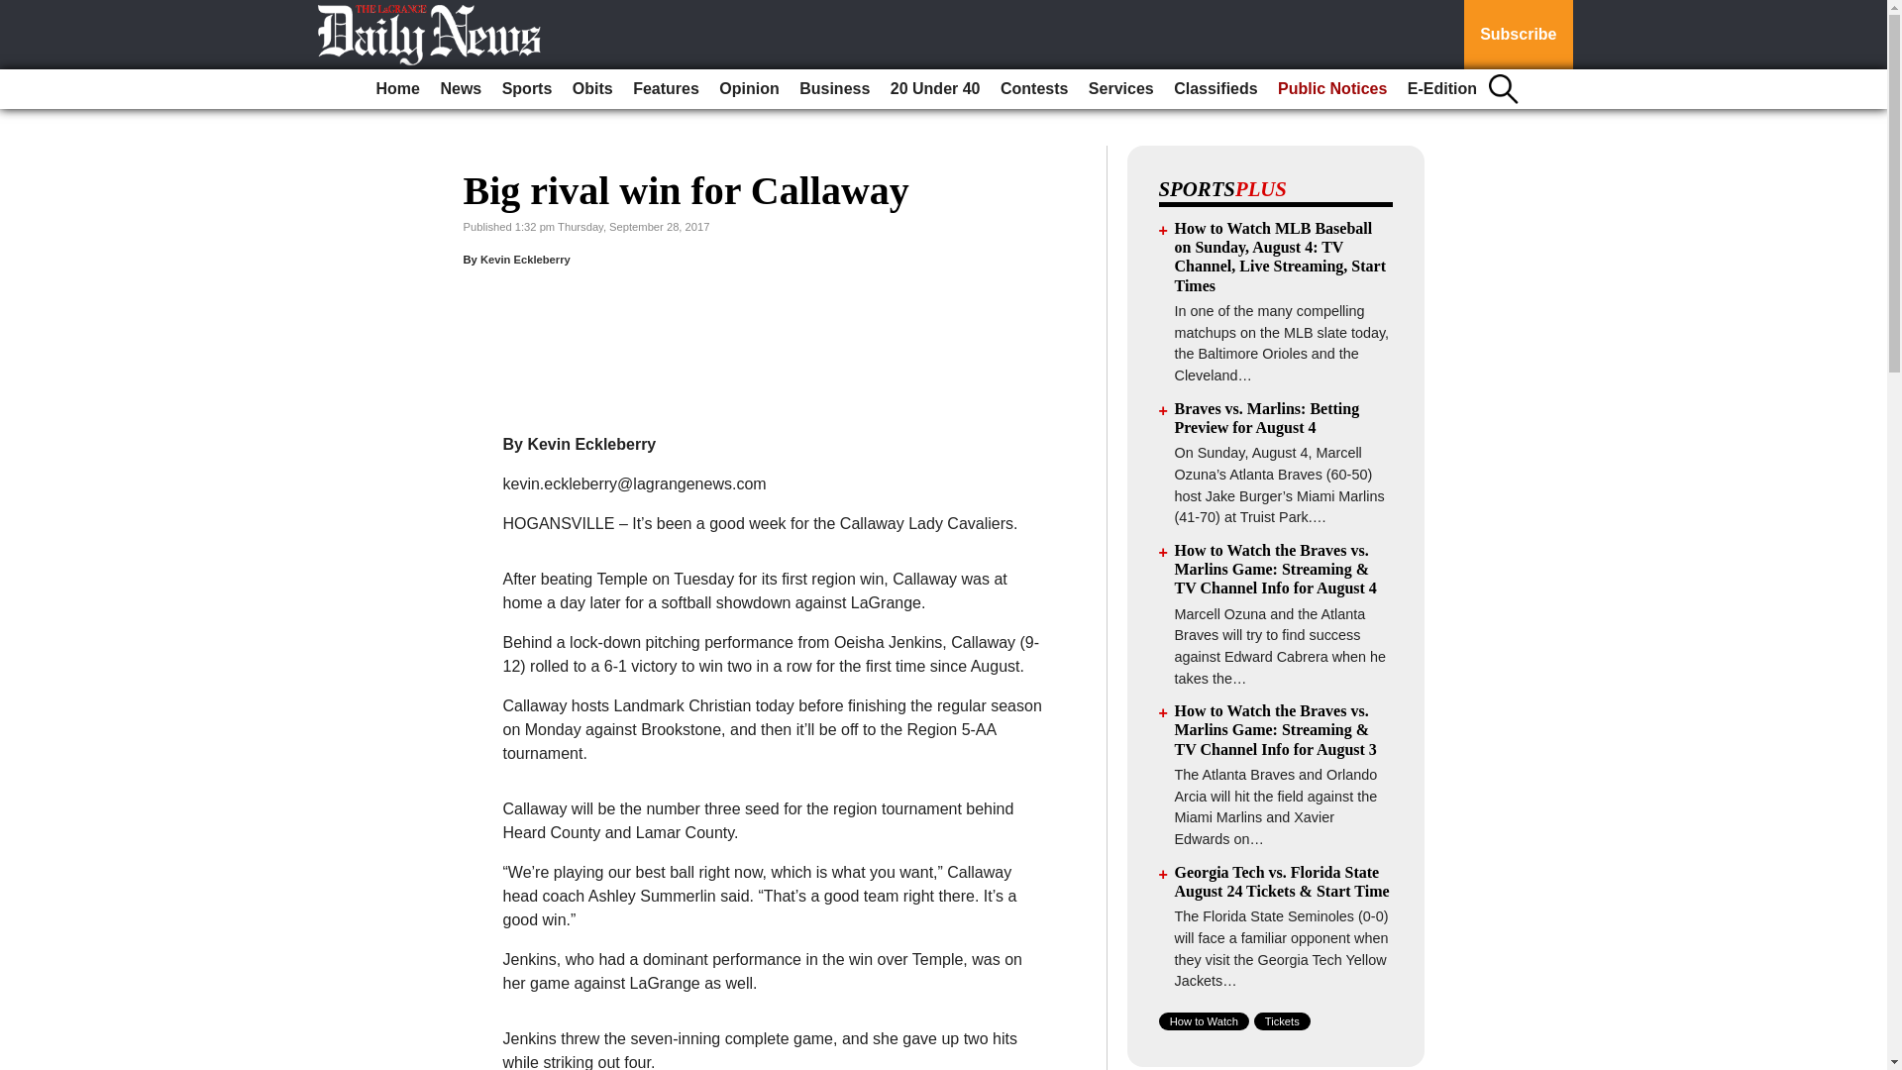  Describe the element at coordinates (527, 89) in the screenshot. I see `Sports` at that location.